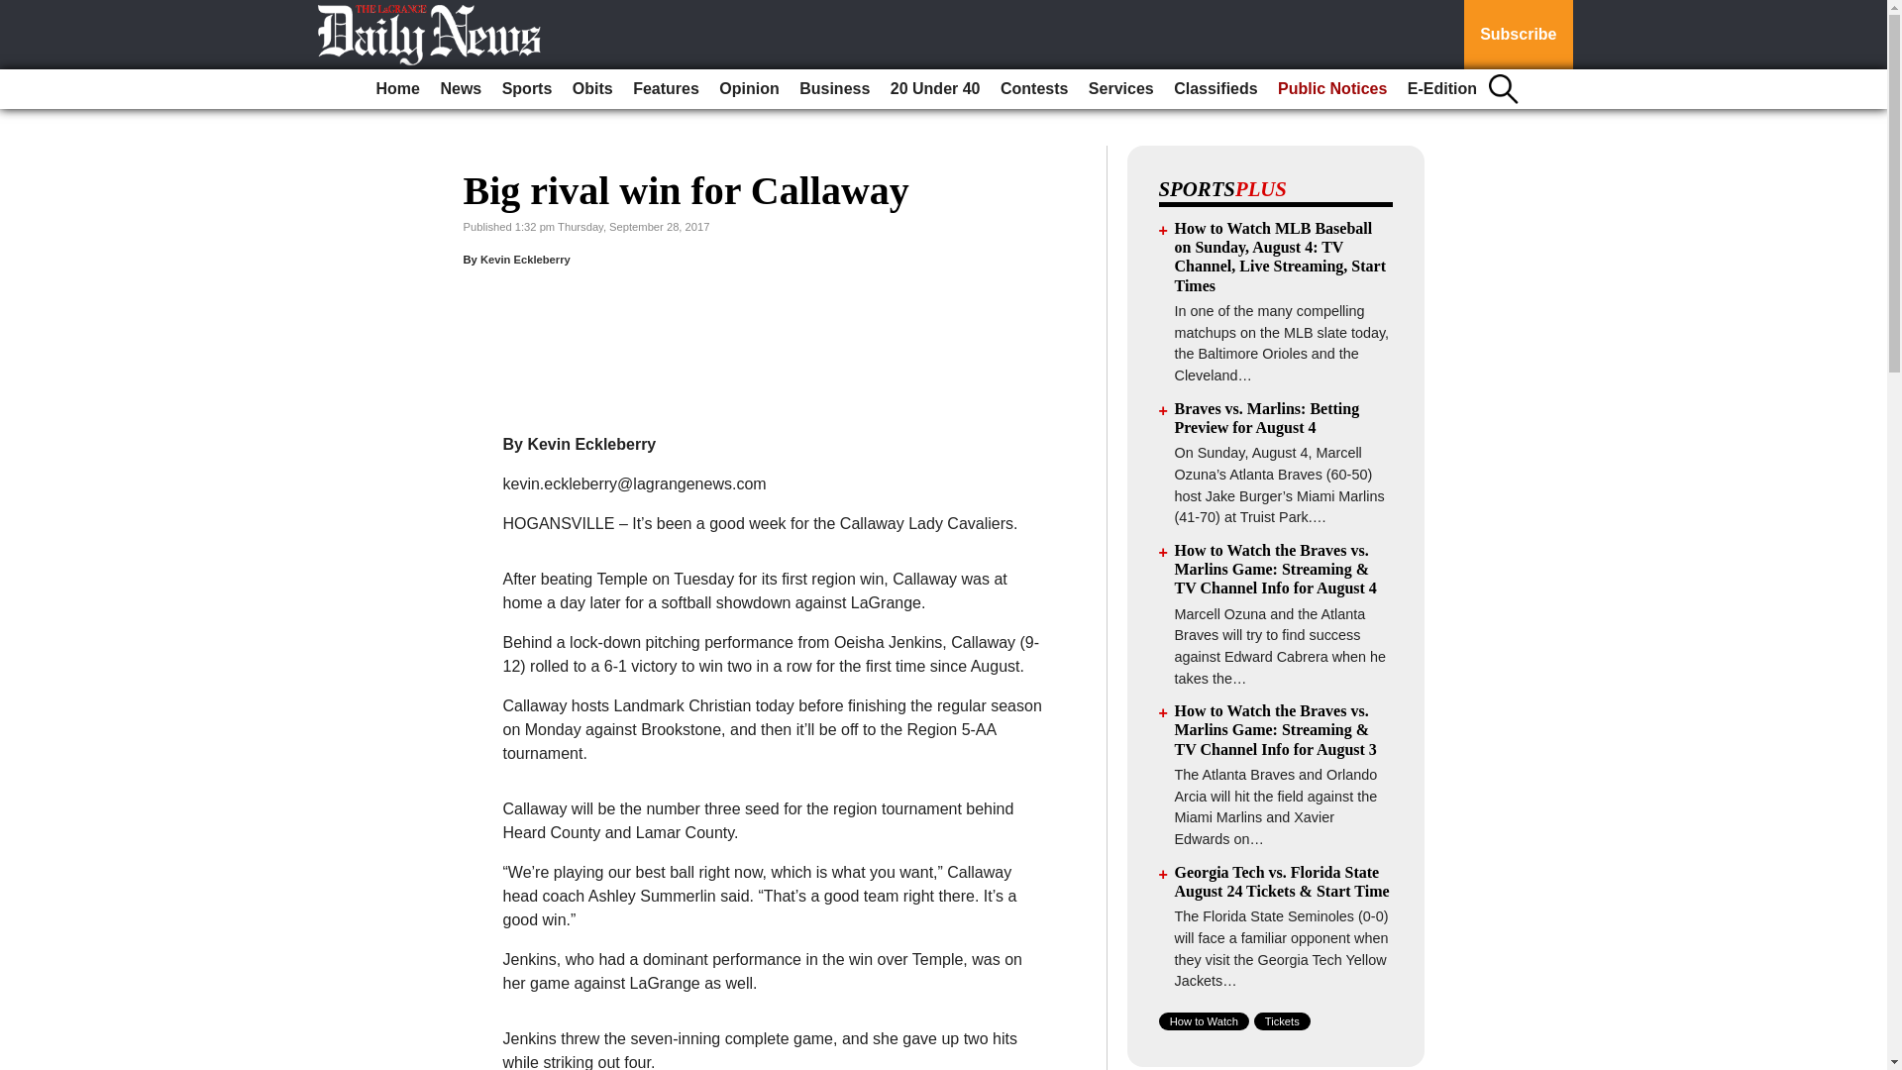  Describe the element at coordinates (527, 89) in the screenshot. I see `Sports` at that location.